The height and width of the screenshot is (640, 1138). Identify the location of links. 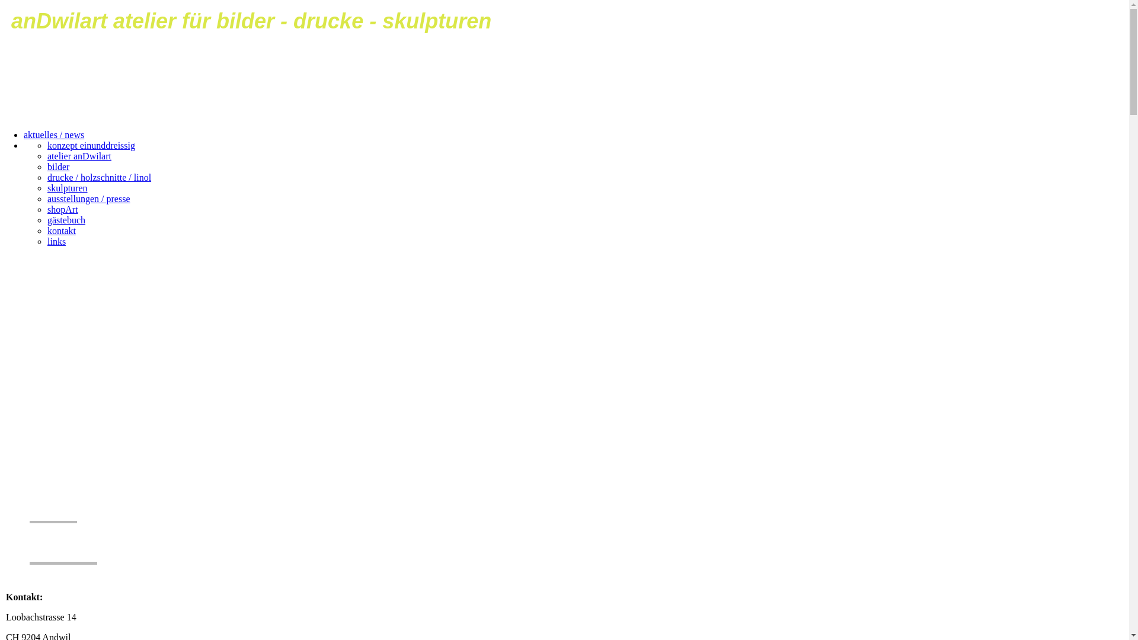
(57, 242).